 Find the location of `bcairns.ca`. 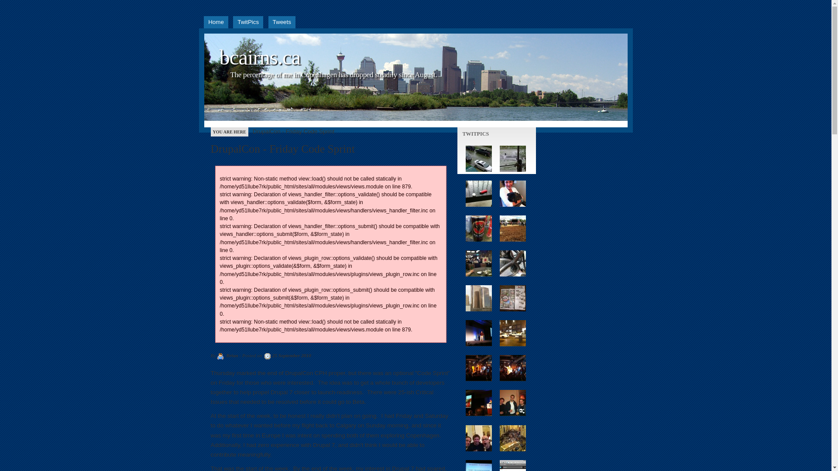

bcairns.ca is located at coordinates (260, 58).